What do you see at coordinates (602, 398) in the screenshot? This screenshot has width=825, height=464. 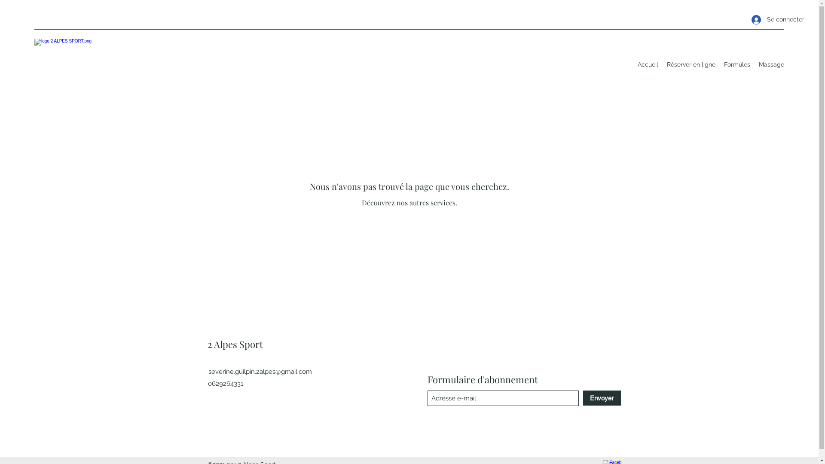 I see `Envoyer` at bounding box center [602, 398].